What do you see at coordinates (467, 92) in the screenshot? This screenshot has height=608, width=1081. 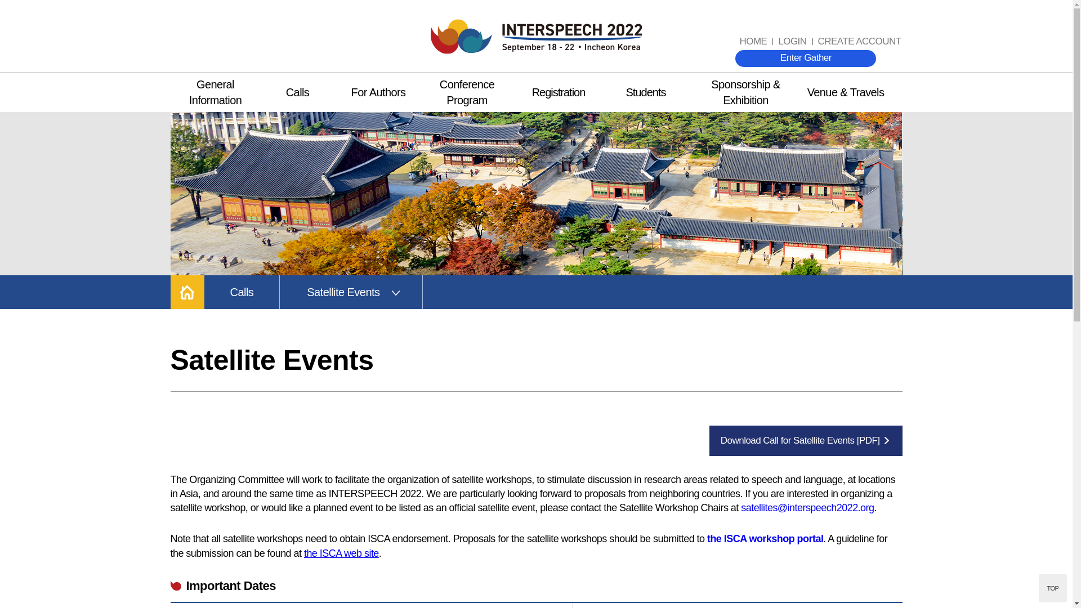 I see `Conference Program` at bounding box center [467, 92].